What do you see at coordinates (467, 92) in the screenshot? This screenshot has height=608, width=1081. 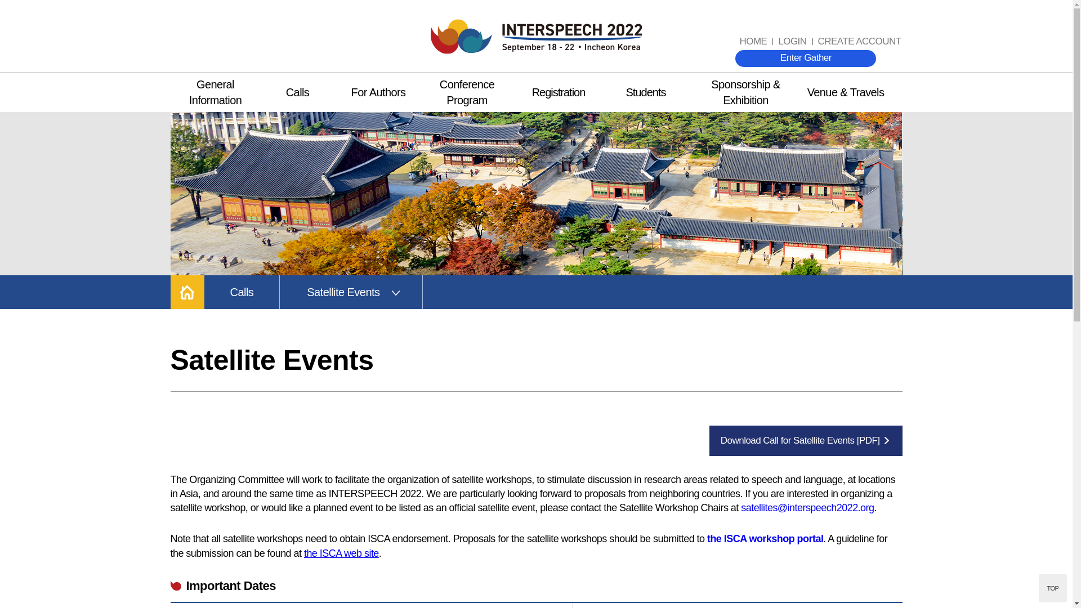 I see `Conference Program` at bounding box center [467, 92].